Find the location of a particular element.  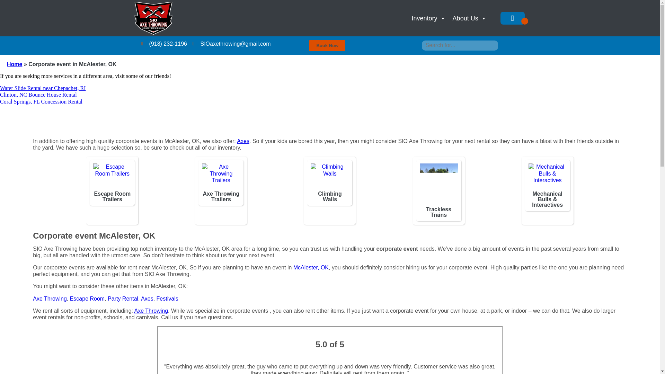

About Us is located at coordinates (470, 18).